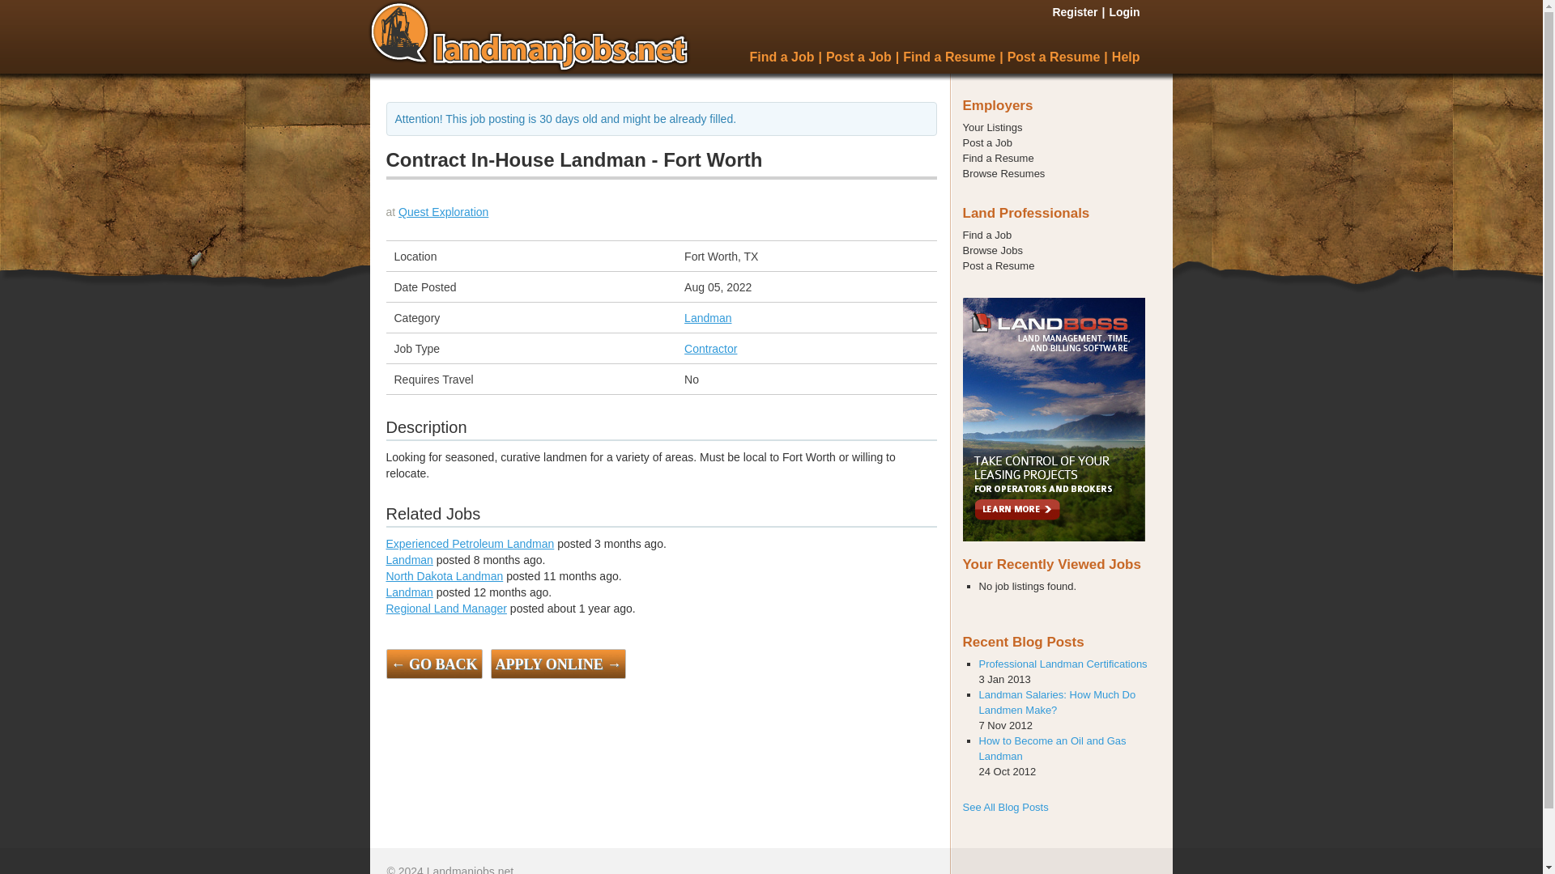 This screenshot has height=874, width=1555. Describe the element at coordinates (444, 576) in the screenshot. I see `North Dakota Landman` at that location.